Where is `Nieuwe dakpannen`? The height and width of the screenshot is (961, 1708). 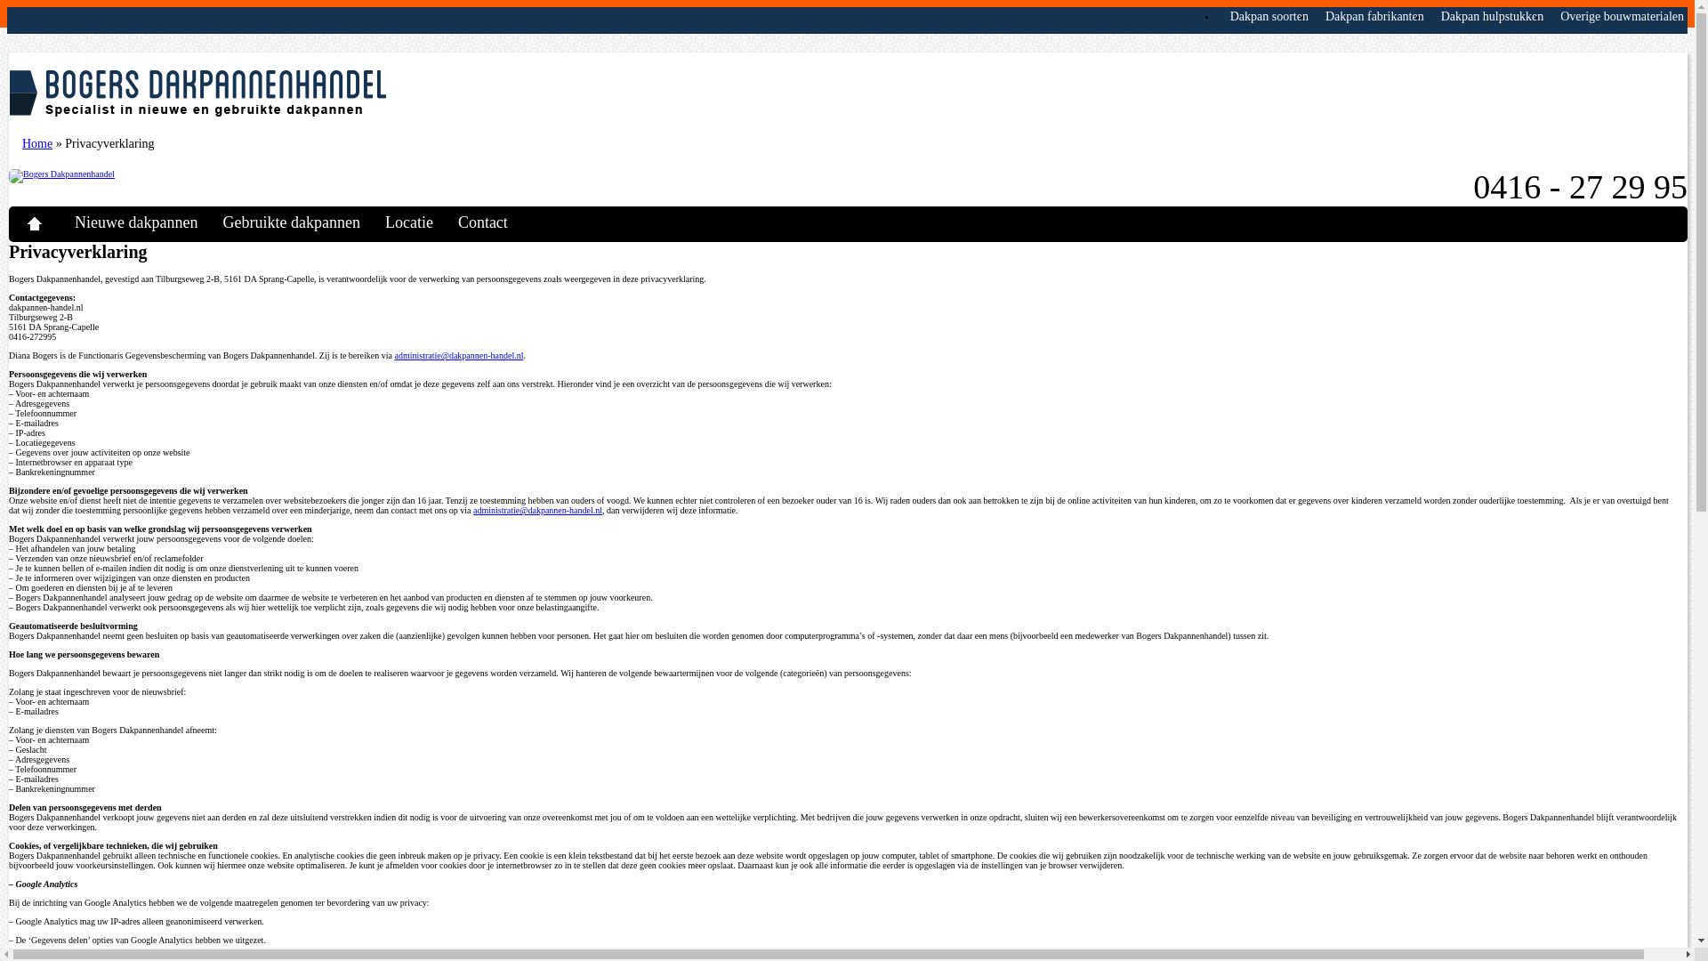
Nieuwe dakpannen is located at coordinates (146, 222).